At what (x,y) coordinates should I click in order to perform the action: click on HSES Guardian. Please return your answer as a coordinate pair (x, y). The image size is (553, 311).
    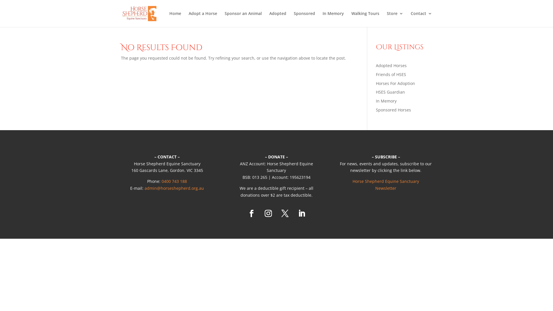
    Looking at the image, I should click on (391, 92).